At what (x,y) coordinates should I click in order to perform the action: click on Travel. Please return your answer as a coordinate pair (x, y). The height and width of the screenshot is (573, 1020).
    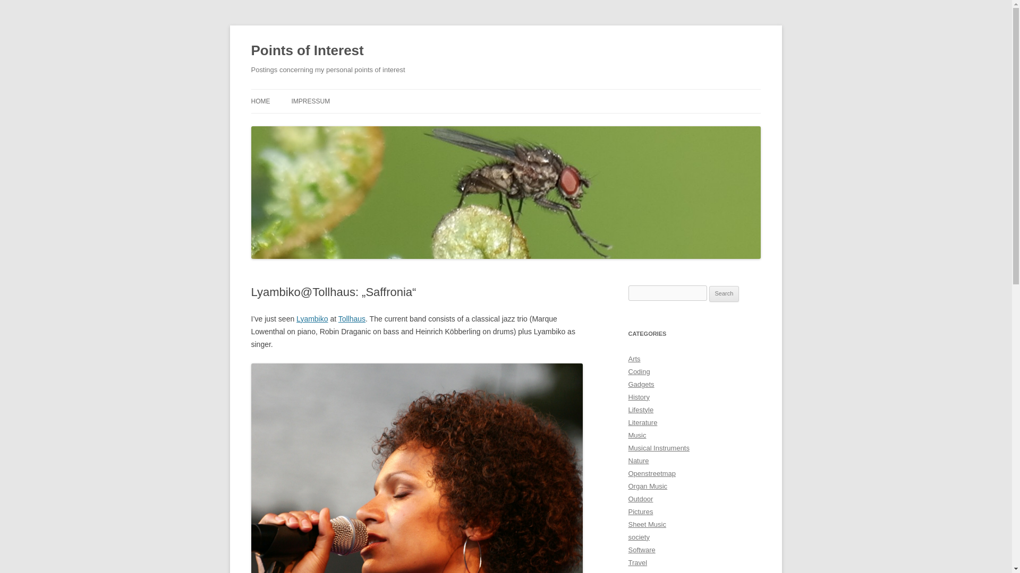
    Looking at the image, I should click on (637, 562).